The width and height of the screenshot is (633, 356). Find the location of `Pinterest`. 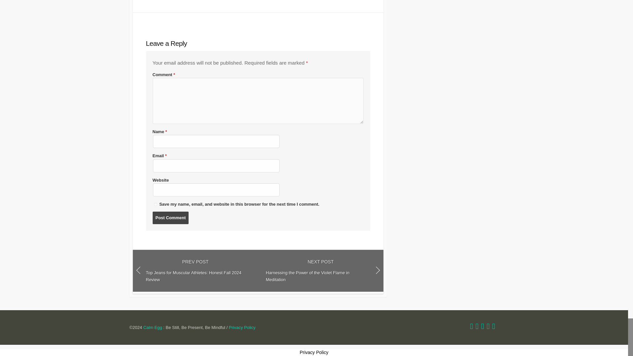

Pinterest is located at coordinates (494, 327).